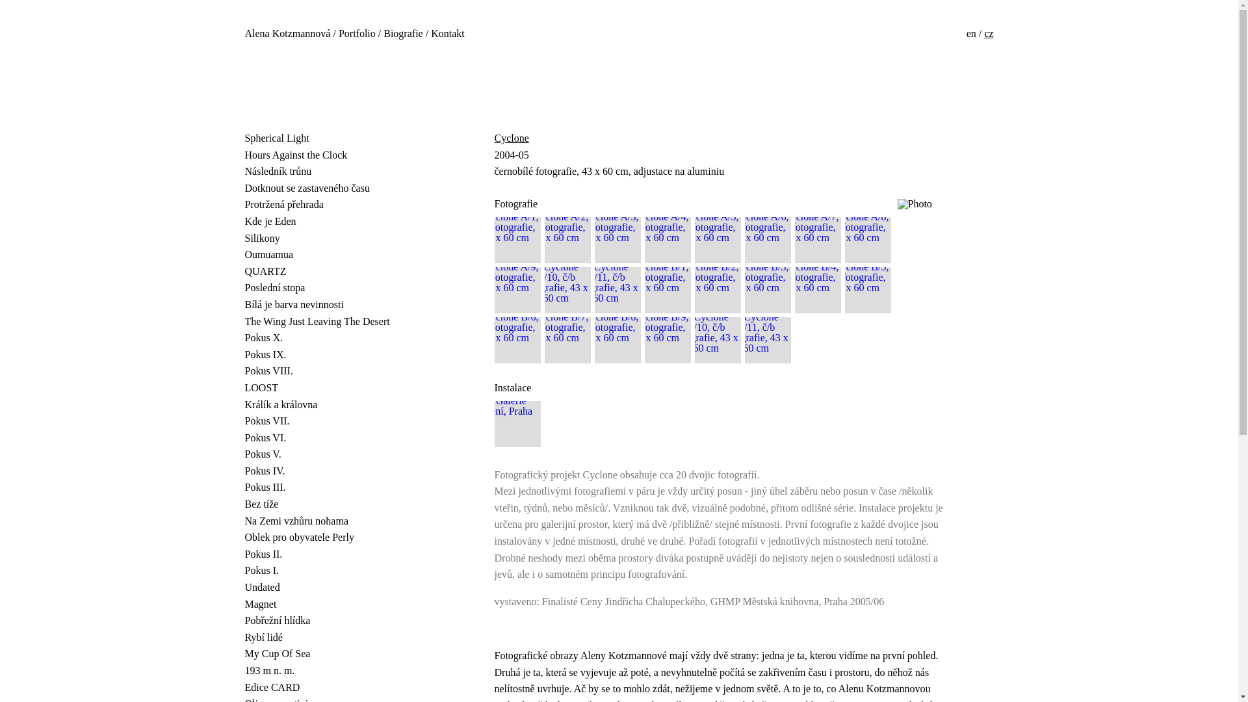  I want to click on Silikony, so click(329, 239).